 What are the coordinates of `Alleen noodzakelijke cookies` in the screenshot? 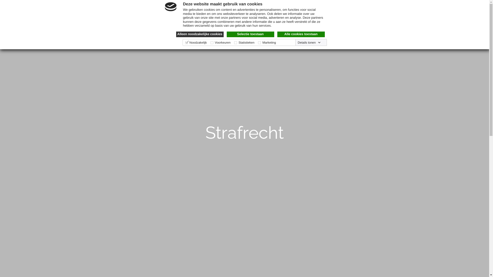 It's located at (200, 34).